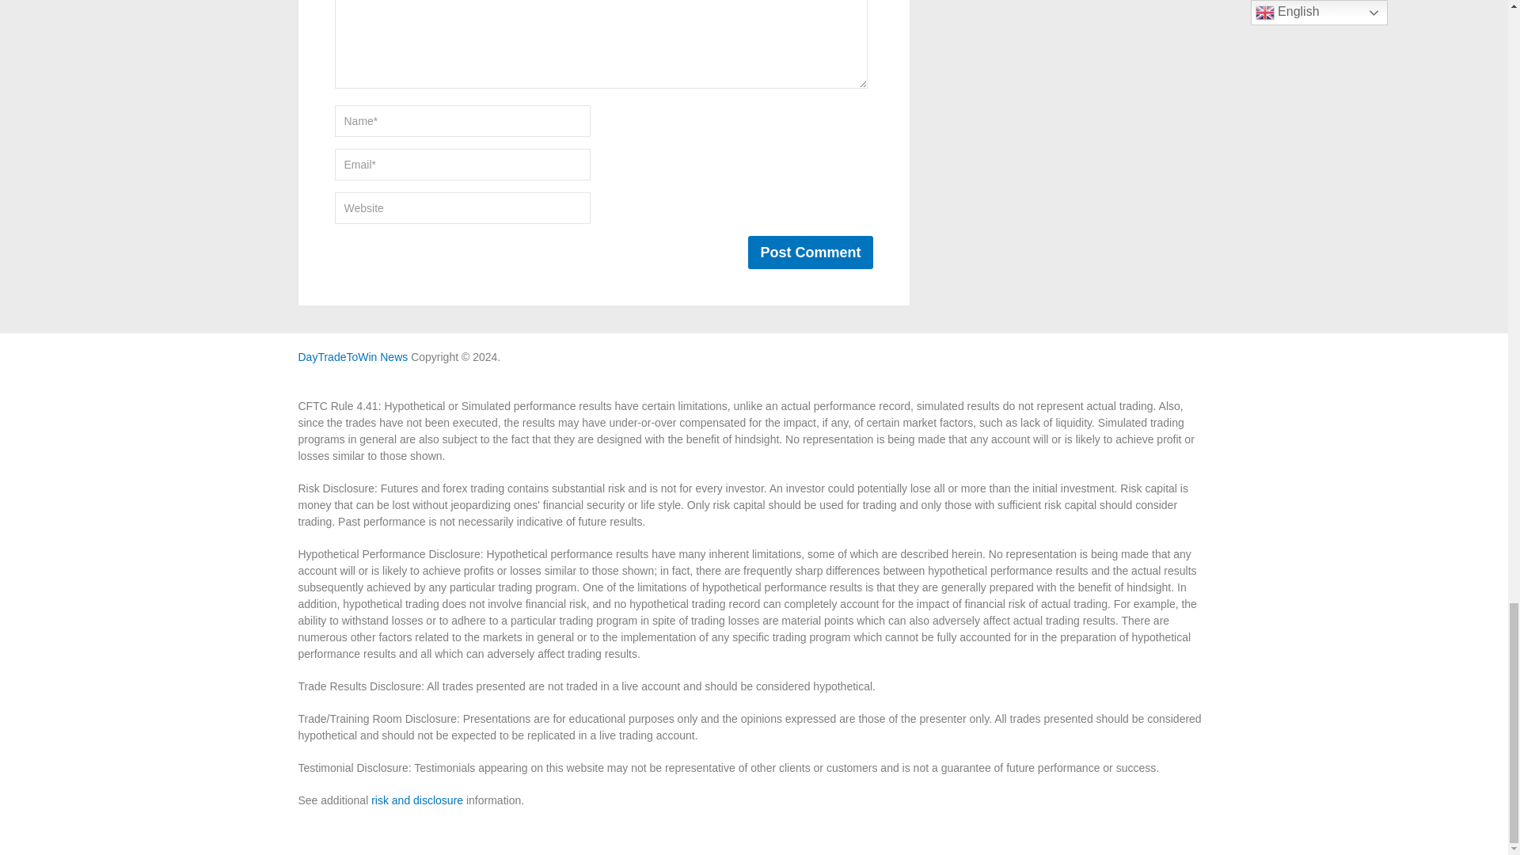  What do you see at coordinates (810, 253) in the screenshot?
I see `Post Comment` at bounding box center [810, 253].